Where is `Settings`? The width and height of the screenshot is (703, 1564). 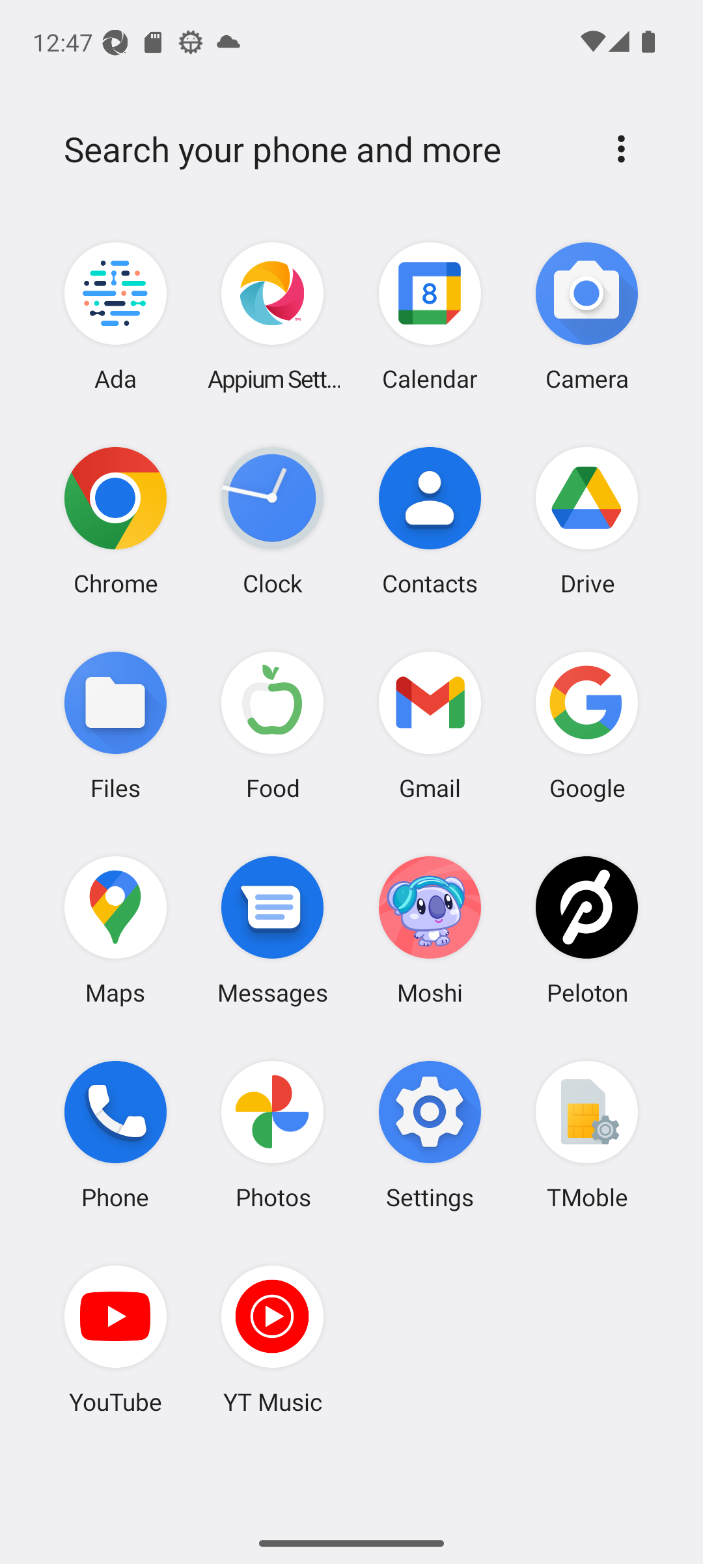
Settings is located at coordinates (430, 1135).